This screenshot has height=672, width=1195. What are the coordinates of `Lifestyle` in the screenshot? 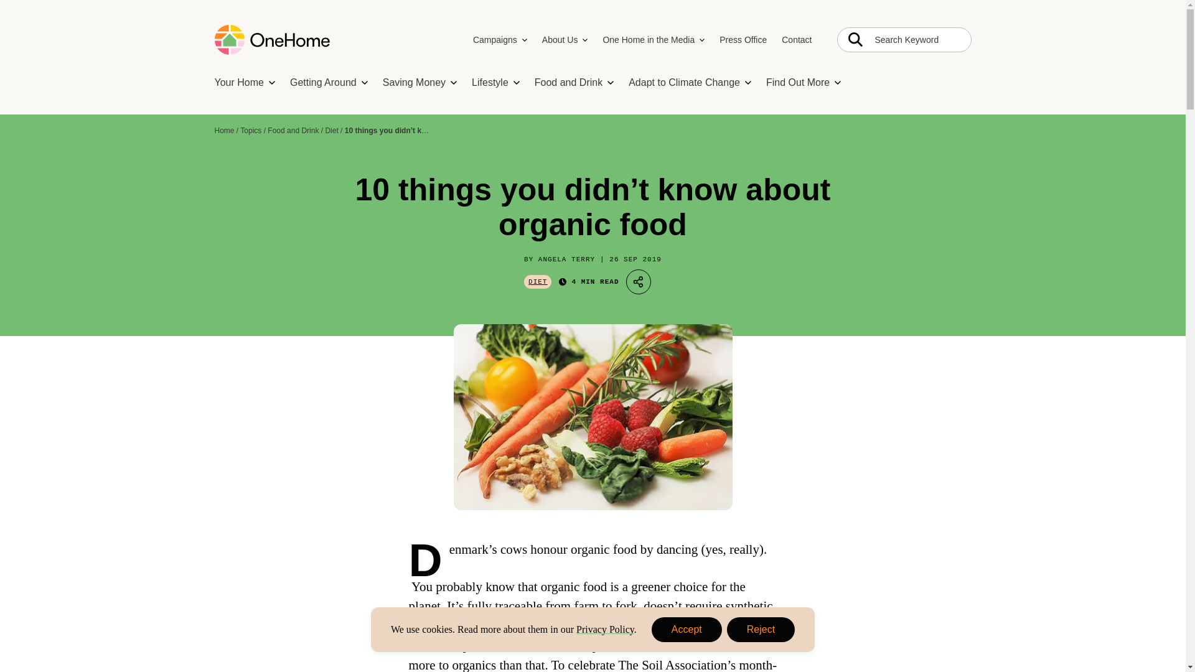 It's located at (517, 82).